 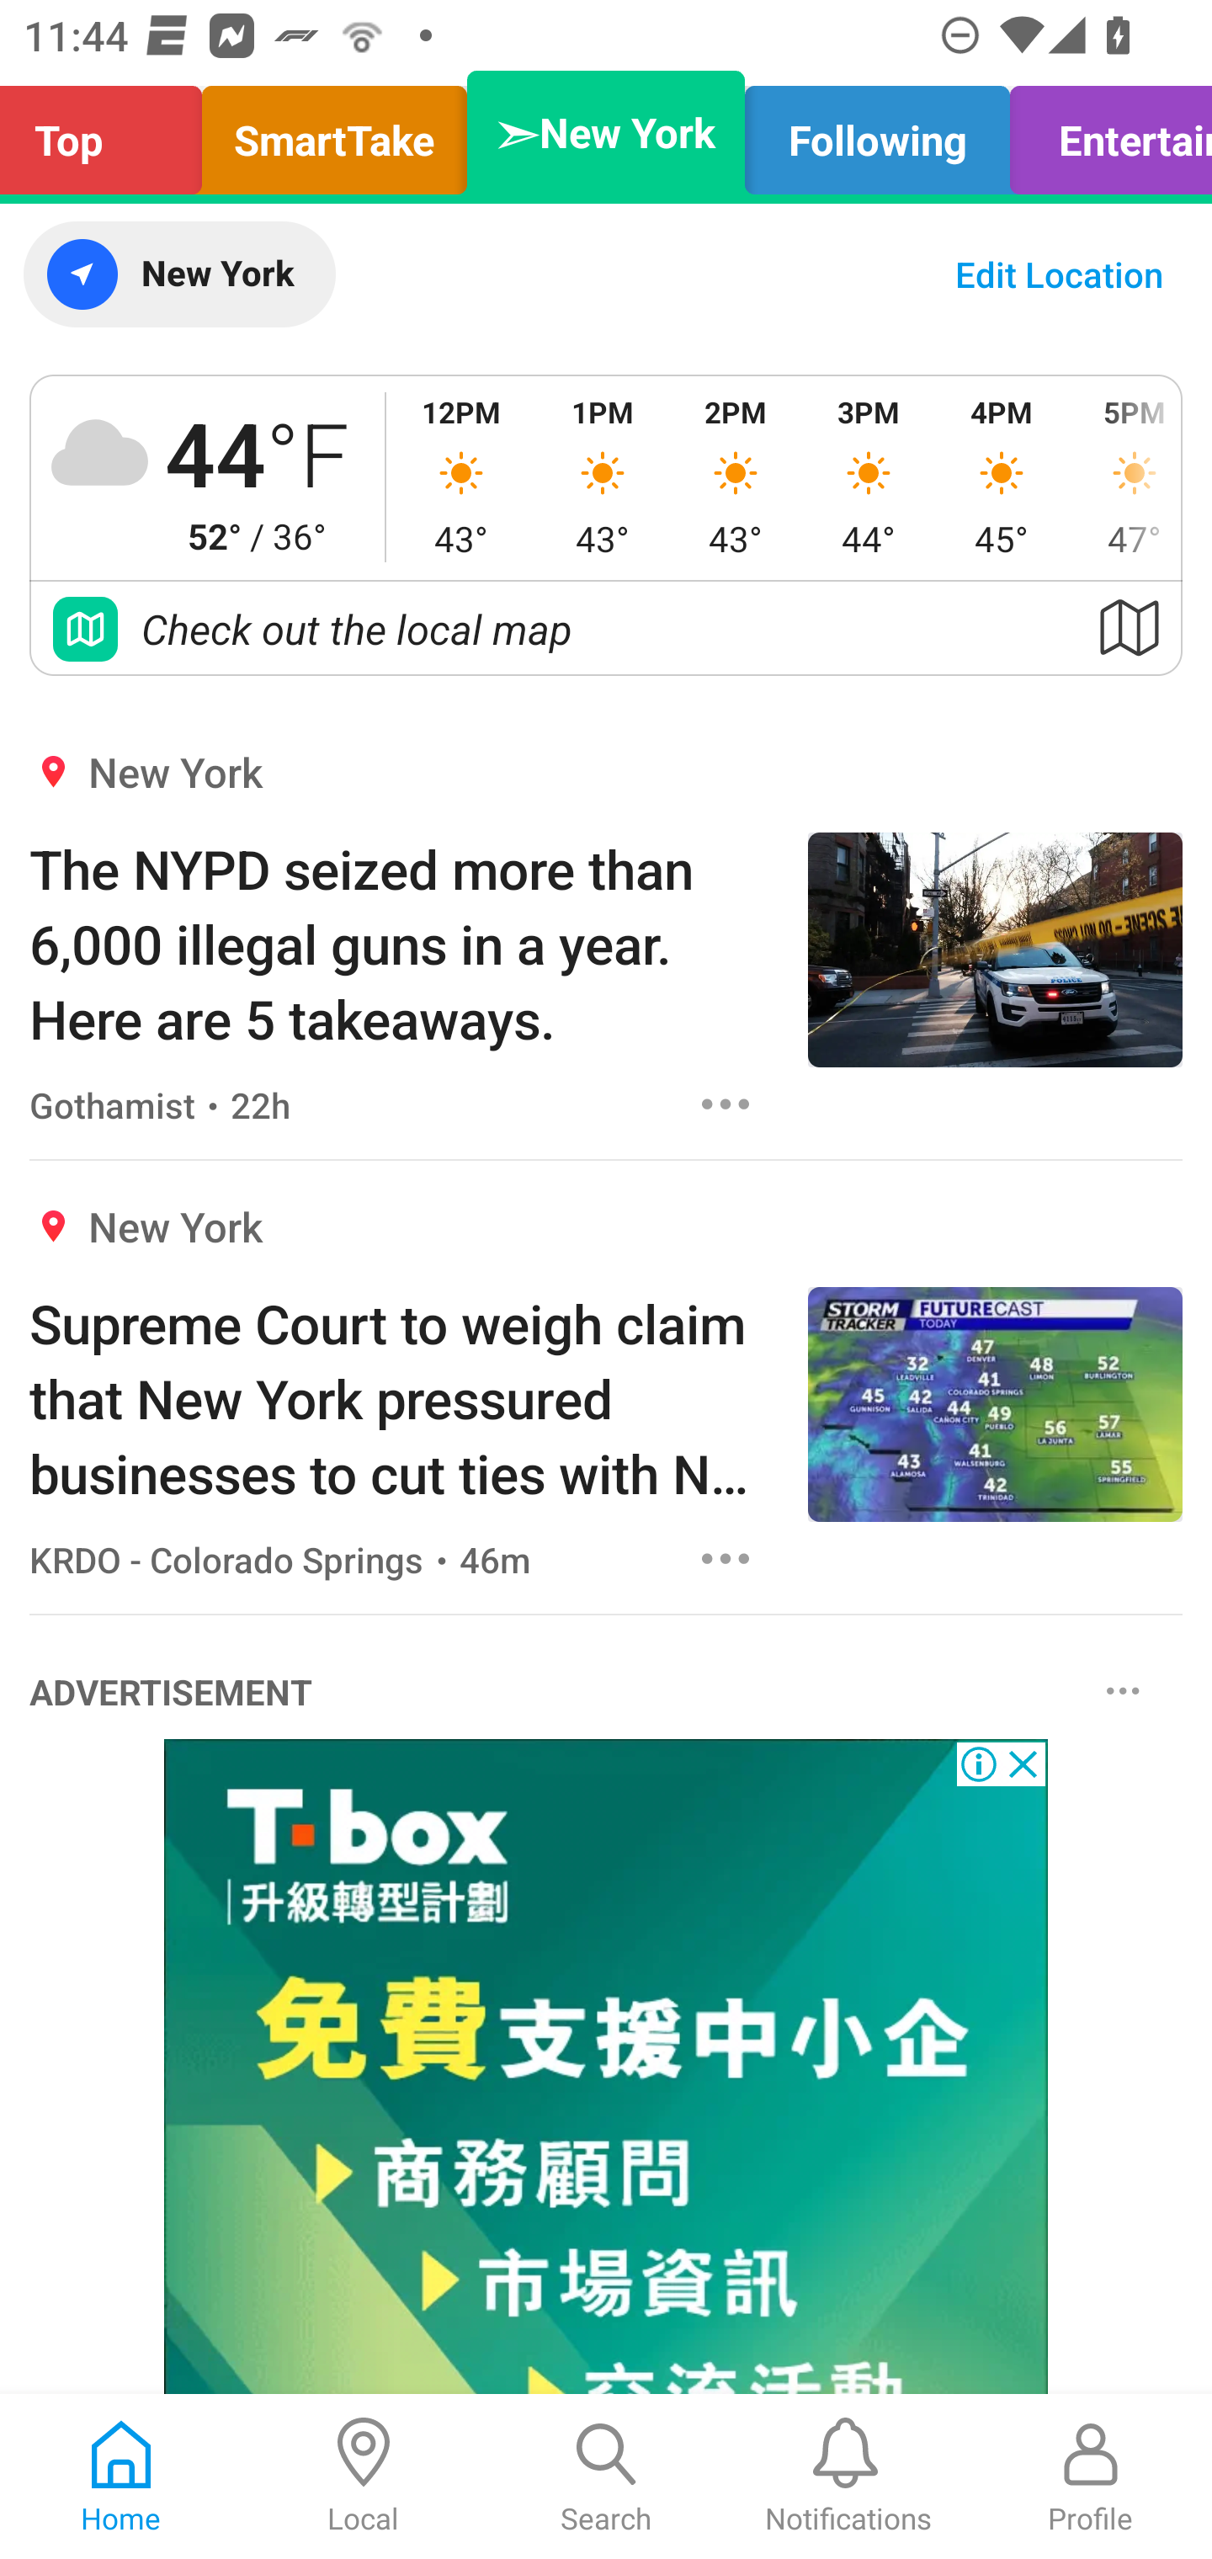 I want to click on Following, so click(x=877, y=133).